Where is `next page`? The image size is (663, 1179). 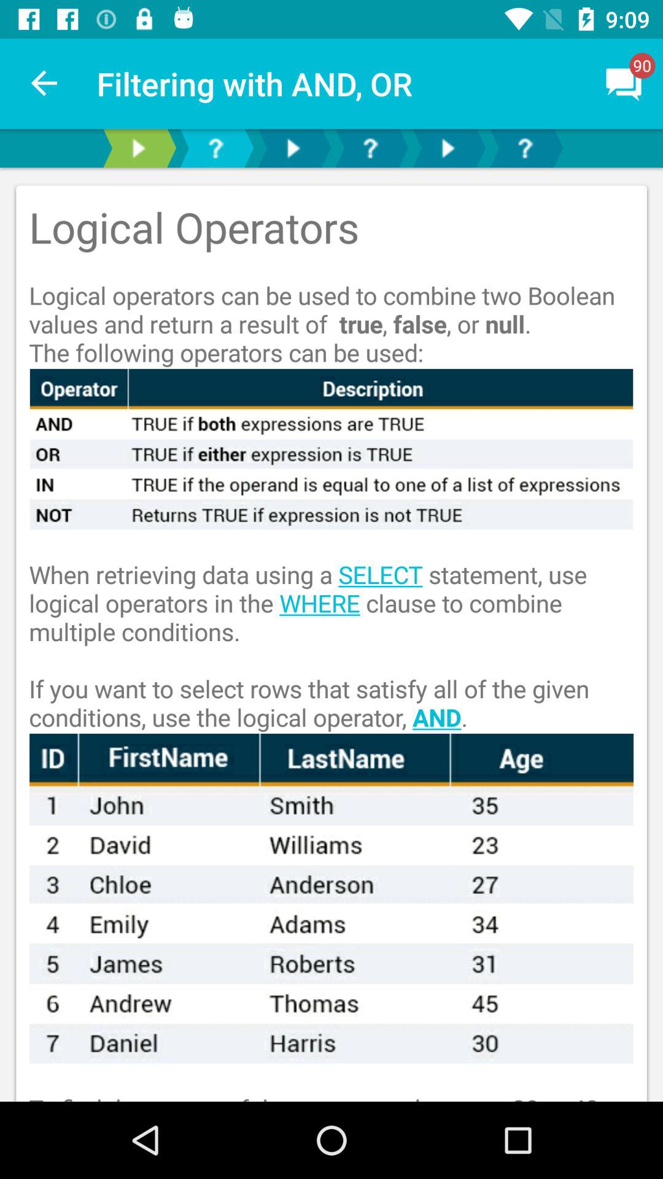 next page is located at coordinates (138, 149).